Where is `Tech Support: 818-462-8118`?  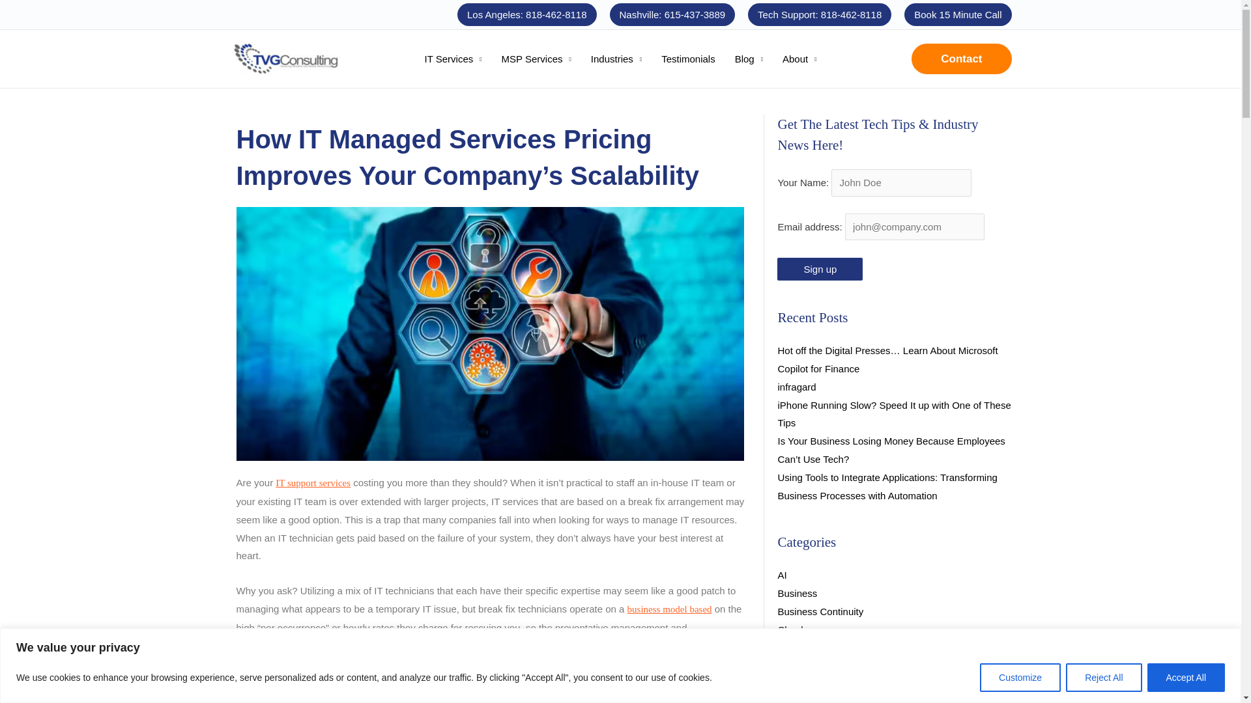
Tech Support: 818-462-8118 is located at coordinates (820, 14).